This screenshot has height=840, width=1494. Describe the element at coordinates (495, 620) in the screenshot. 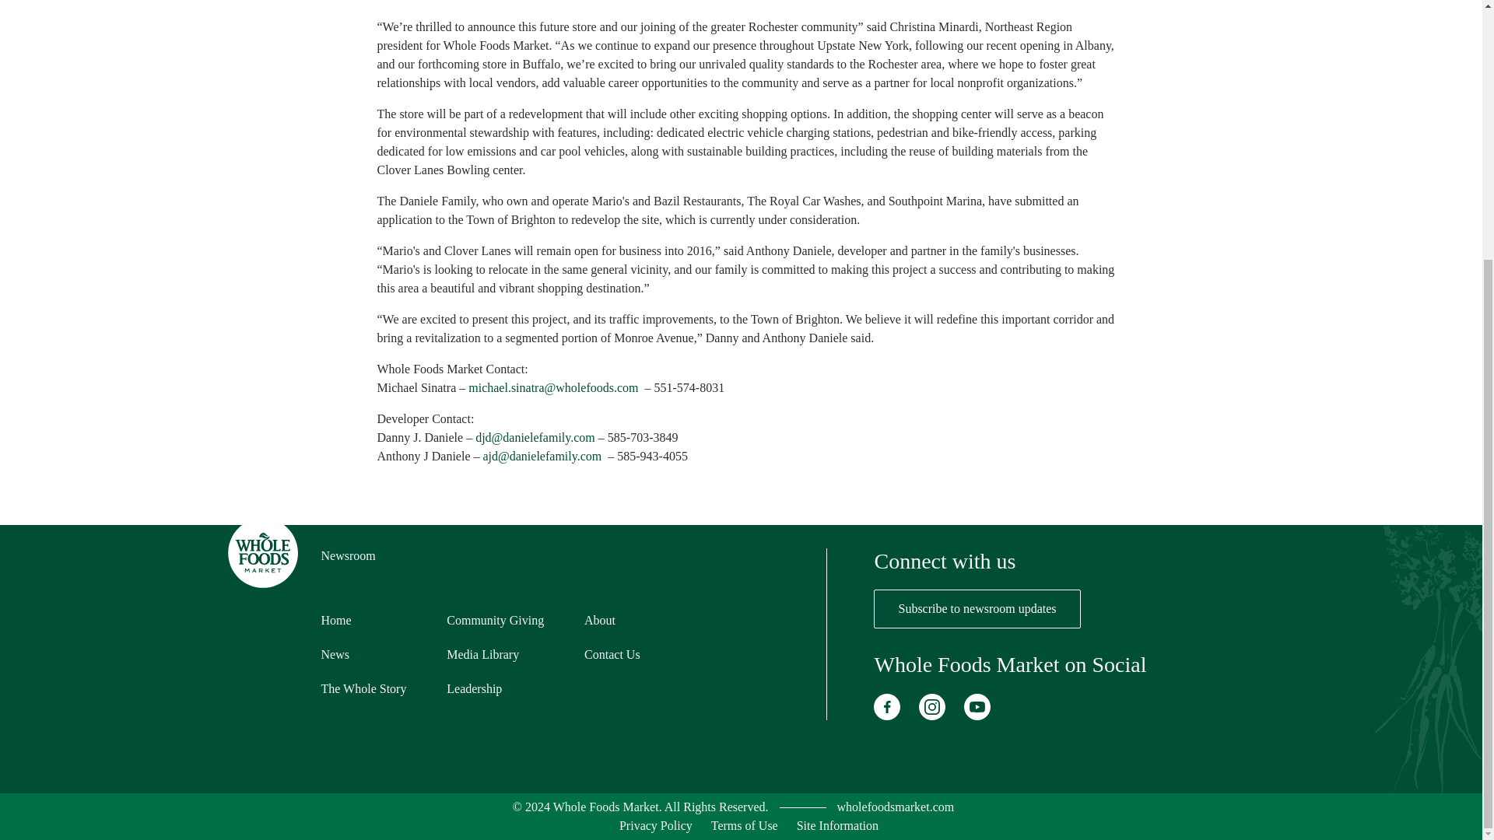

I see `Community Giving` at that location.